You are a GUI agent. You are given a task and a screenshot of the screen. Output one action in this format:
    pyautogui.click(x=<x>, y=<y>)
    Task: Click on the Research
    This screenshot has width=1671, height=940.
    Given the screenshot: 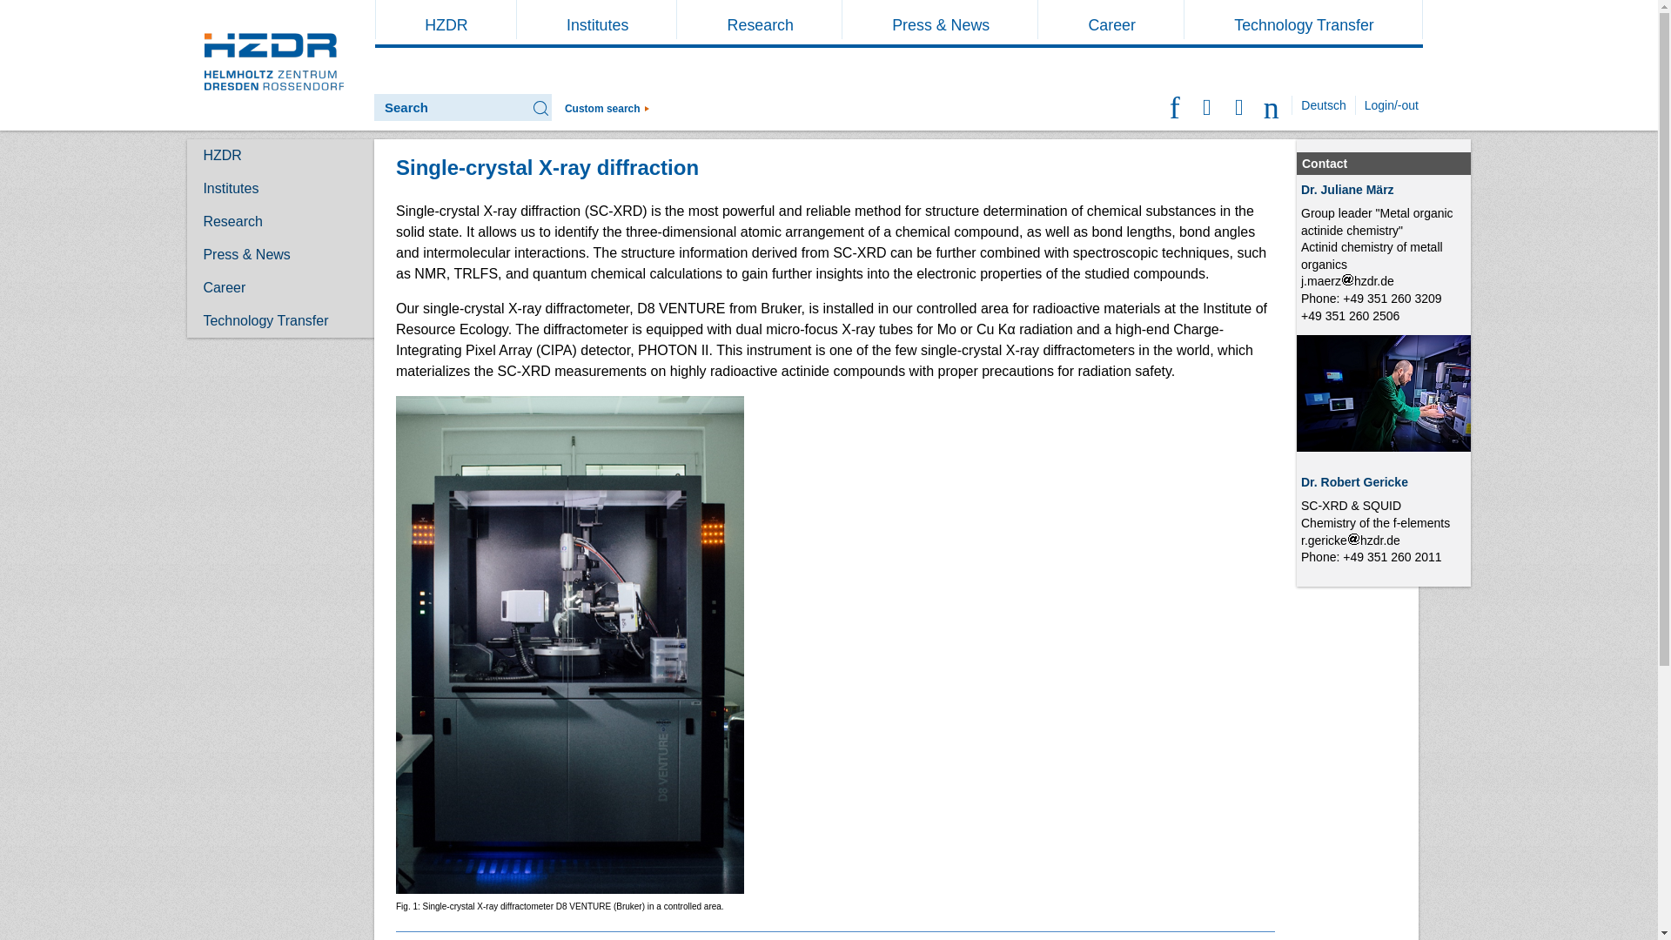 What is the action you would take?
    pyautogui.click(x=759, y=24)
    